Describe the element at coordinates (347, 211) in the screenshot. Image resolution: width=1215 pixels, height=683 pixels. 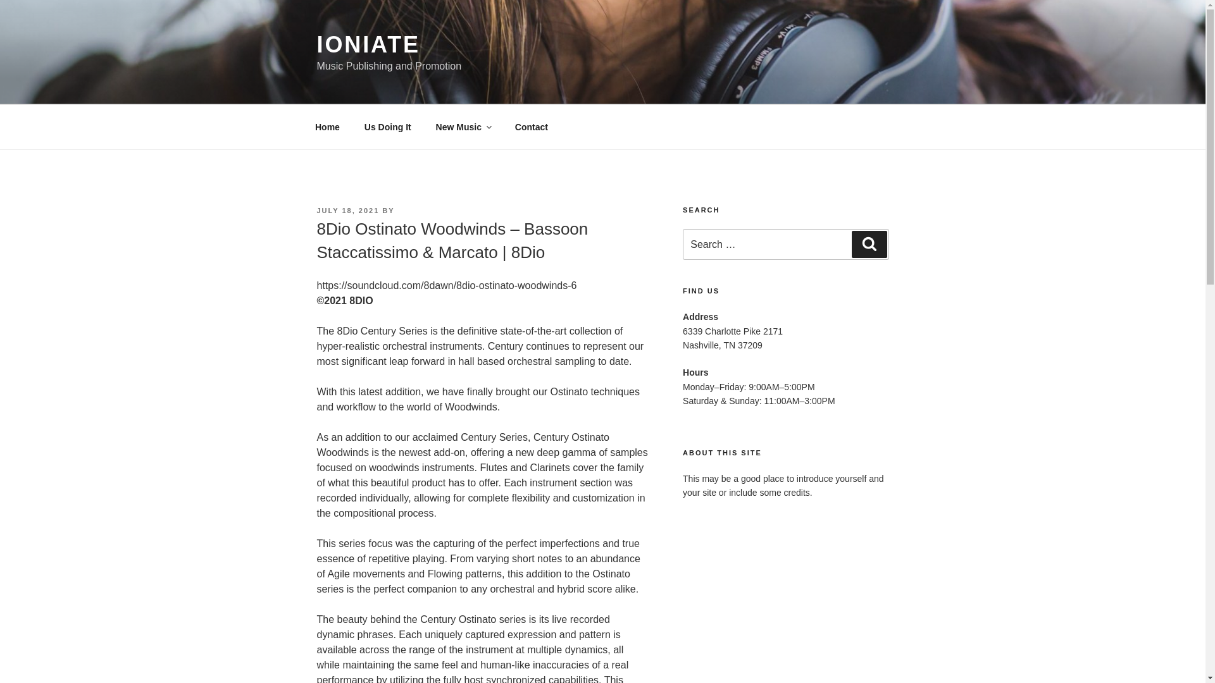
I see `JULY 18, 2021` at that location.